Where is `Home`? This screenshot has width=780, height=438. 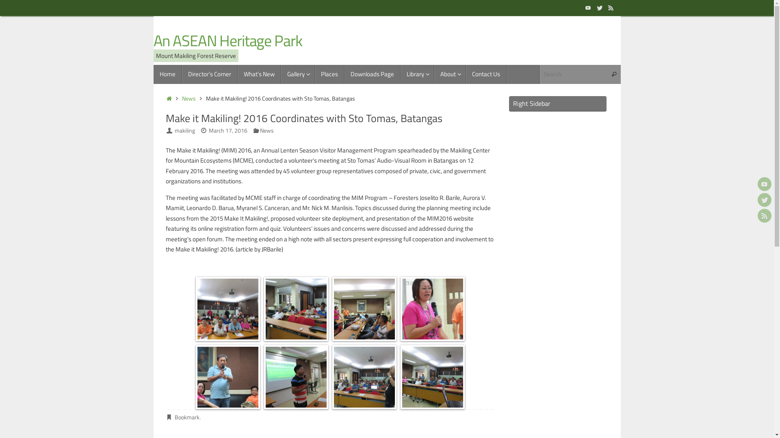
Home is located at coordinates (168, 75).